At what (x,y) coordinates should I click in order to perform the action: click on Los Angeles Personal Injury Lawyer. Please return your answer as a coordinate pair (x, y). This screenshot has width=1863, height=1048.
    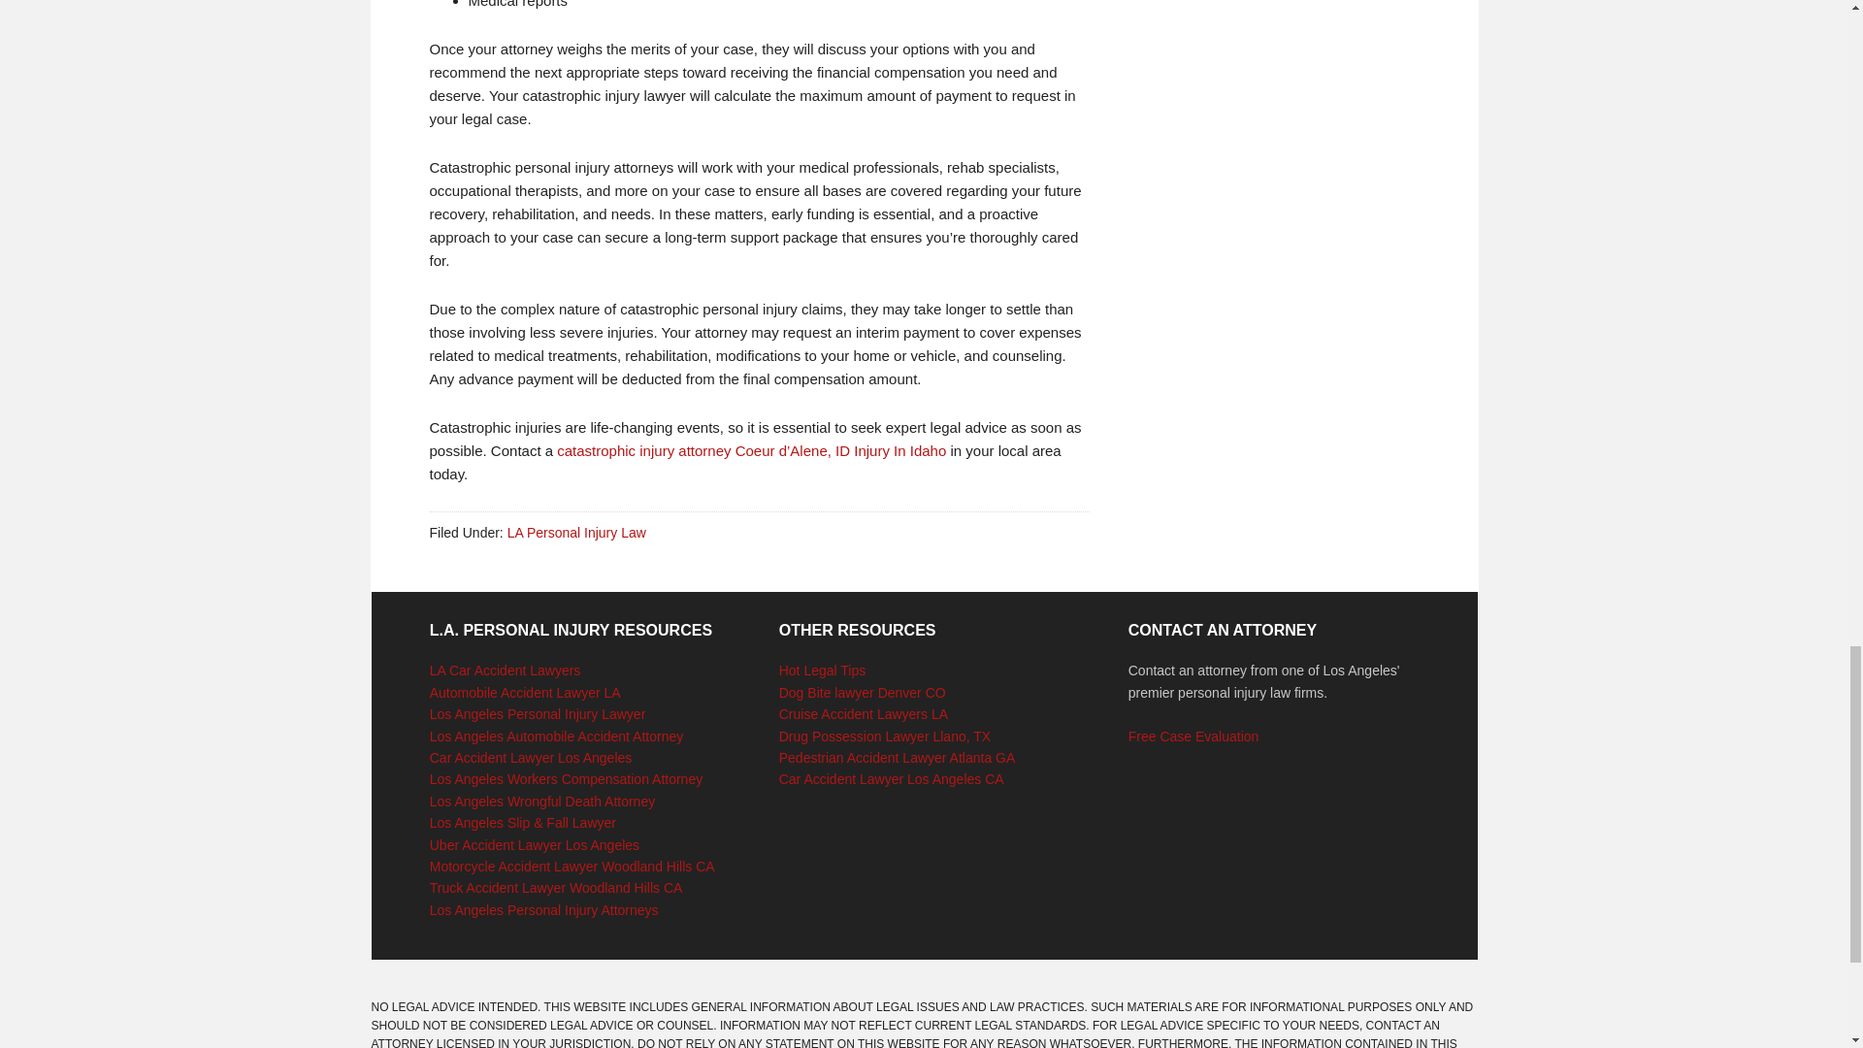
    Looking at the image, I should click on (538, 714).